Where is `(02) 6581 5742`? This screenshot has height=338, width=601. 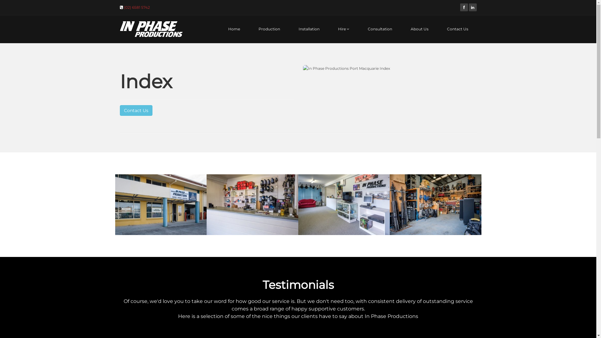 (02) 6581 5742 is located at coordinates (137, 8).